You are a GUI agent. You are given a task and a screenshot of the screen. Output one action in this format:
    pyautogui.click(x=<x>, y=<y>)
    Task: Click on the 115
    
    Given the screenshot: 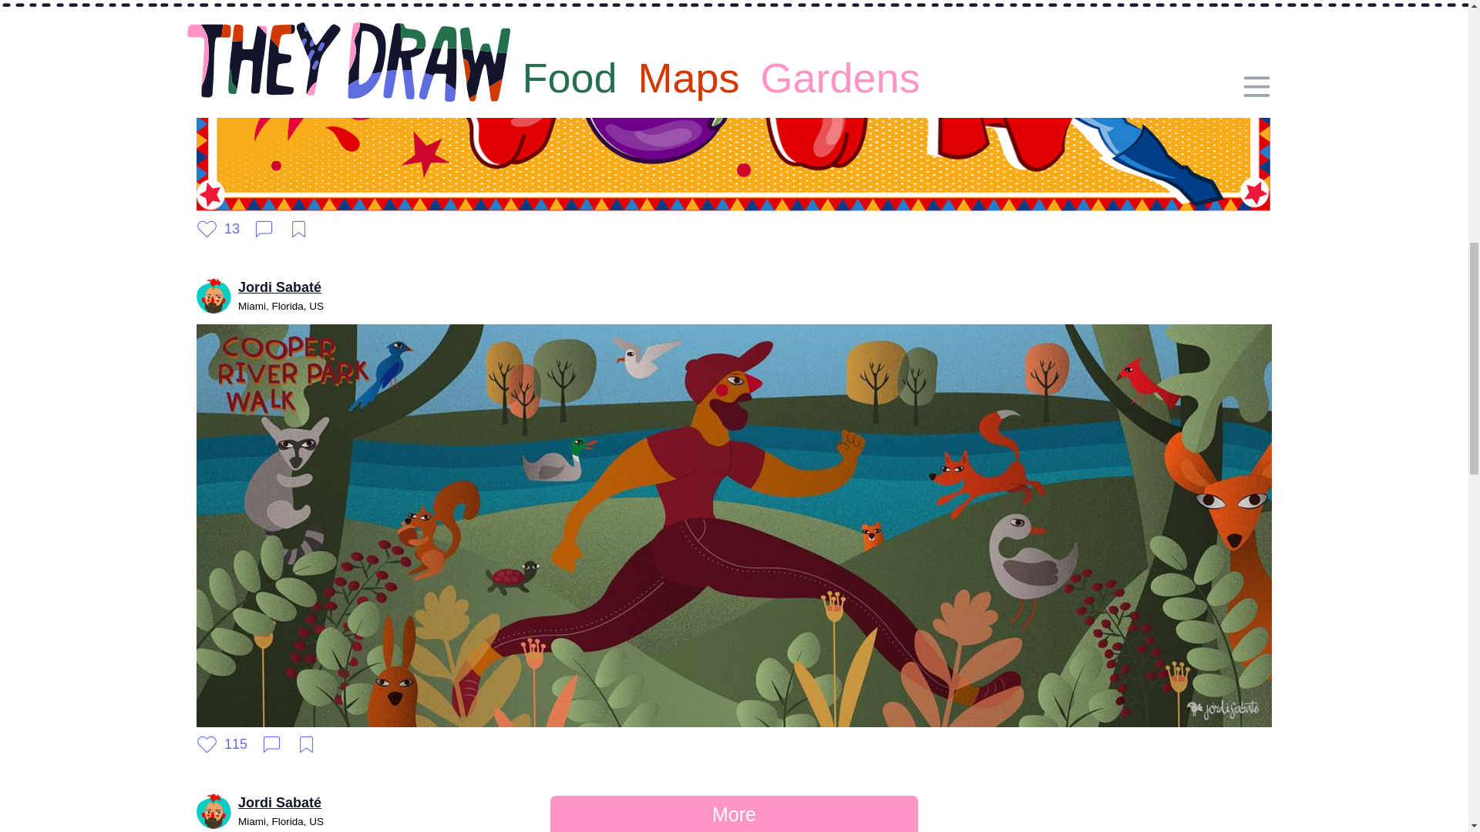 What is the action you would take?
    pyautogui.click(x=222, y=744)
    